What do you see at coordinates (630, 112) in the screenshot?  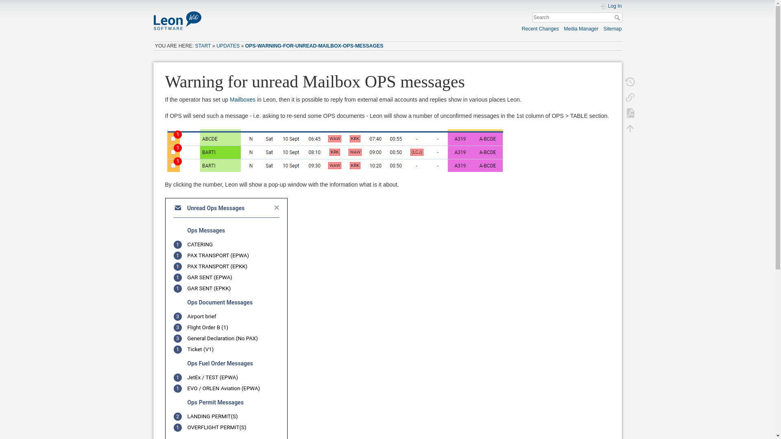 I see `Export to PDF` at bounding box center [630, 112].